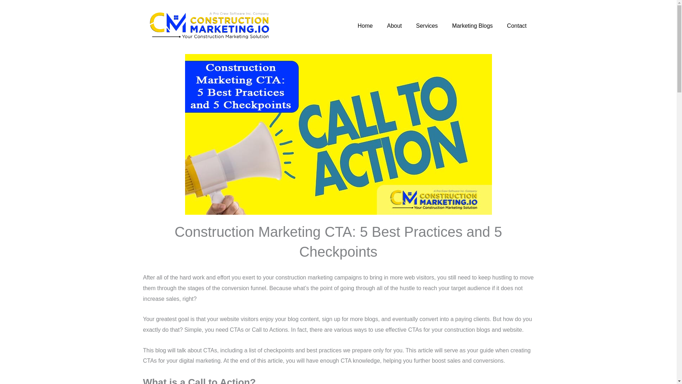 The width and height of the screenshot is (682, 384). I want to click on Marketing Blogs, so click(472, 26).